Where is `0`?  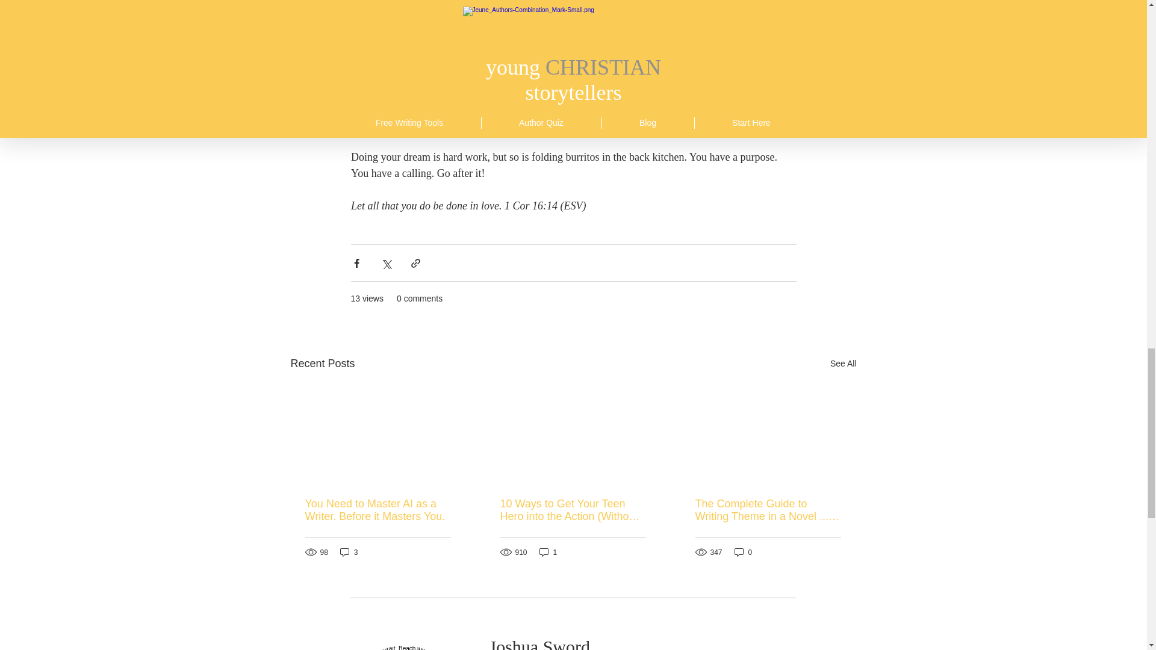 0 is located at coordinates (743, 552).